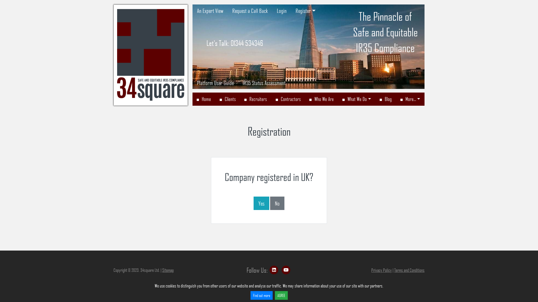  What do you see at coordinates (274, 270) in the screenshot?
I see `Linkedin` at bounding box center [274, 270].